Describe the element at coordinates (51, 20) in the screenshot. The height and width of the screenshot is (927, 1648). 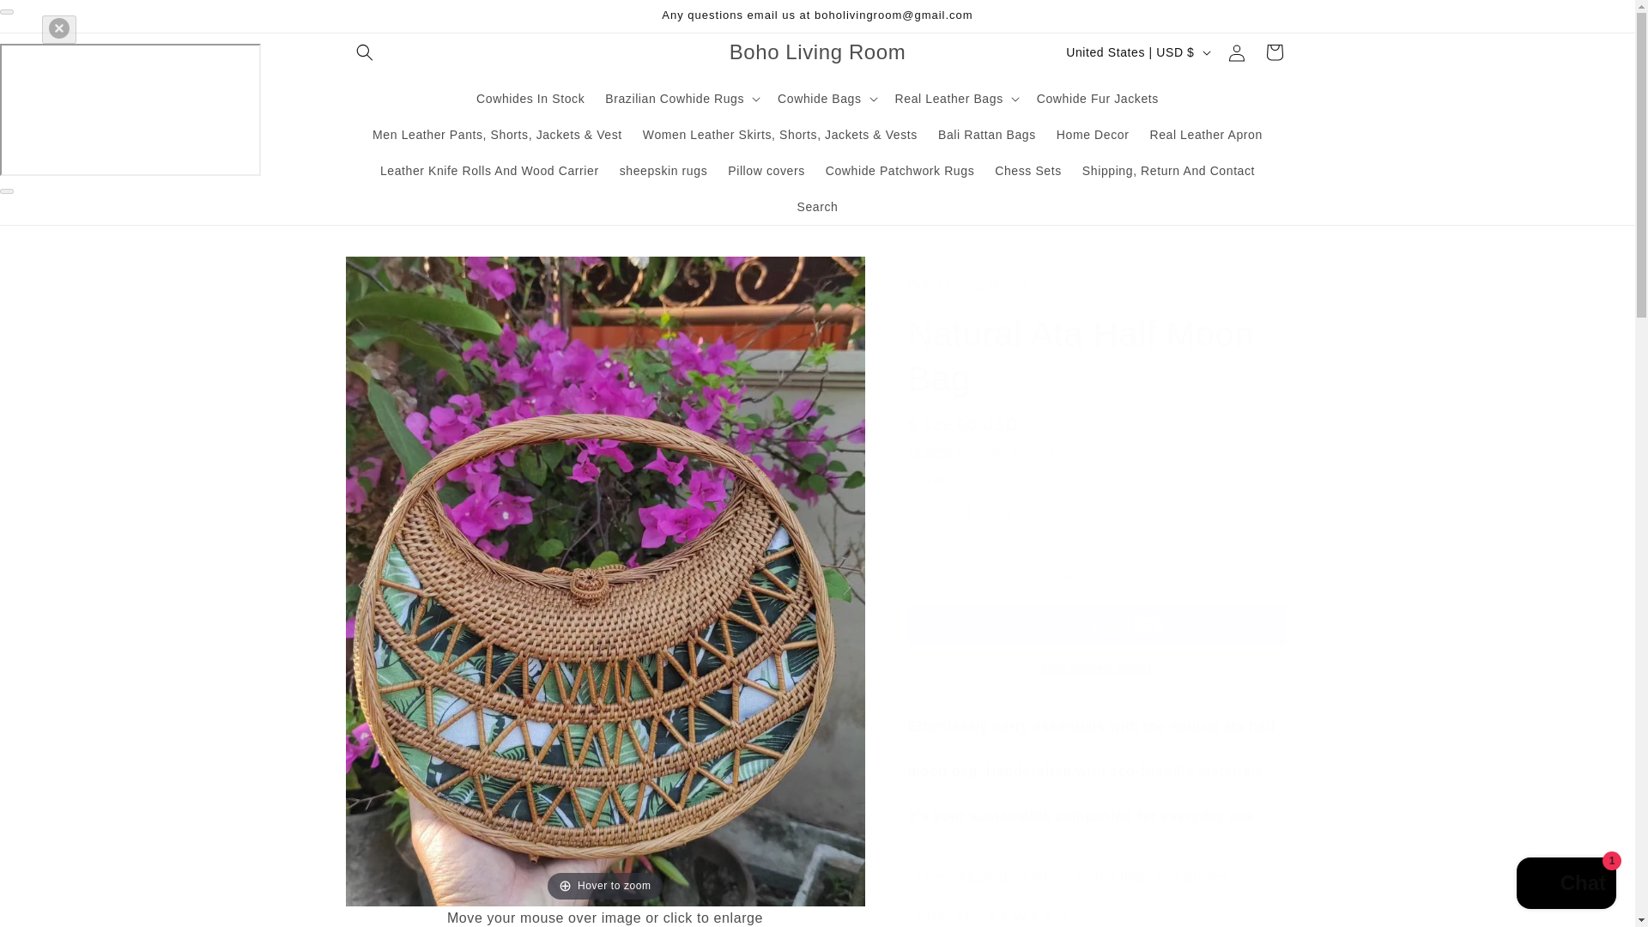
I see `Skip to content` at that location.